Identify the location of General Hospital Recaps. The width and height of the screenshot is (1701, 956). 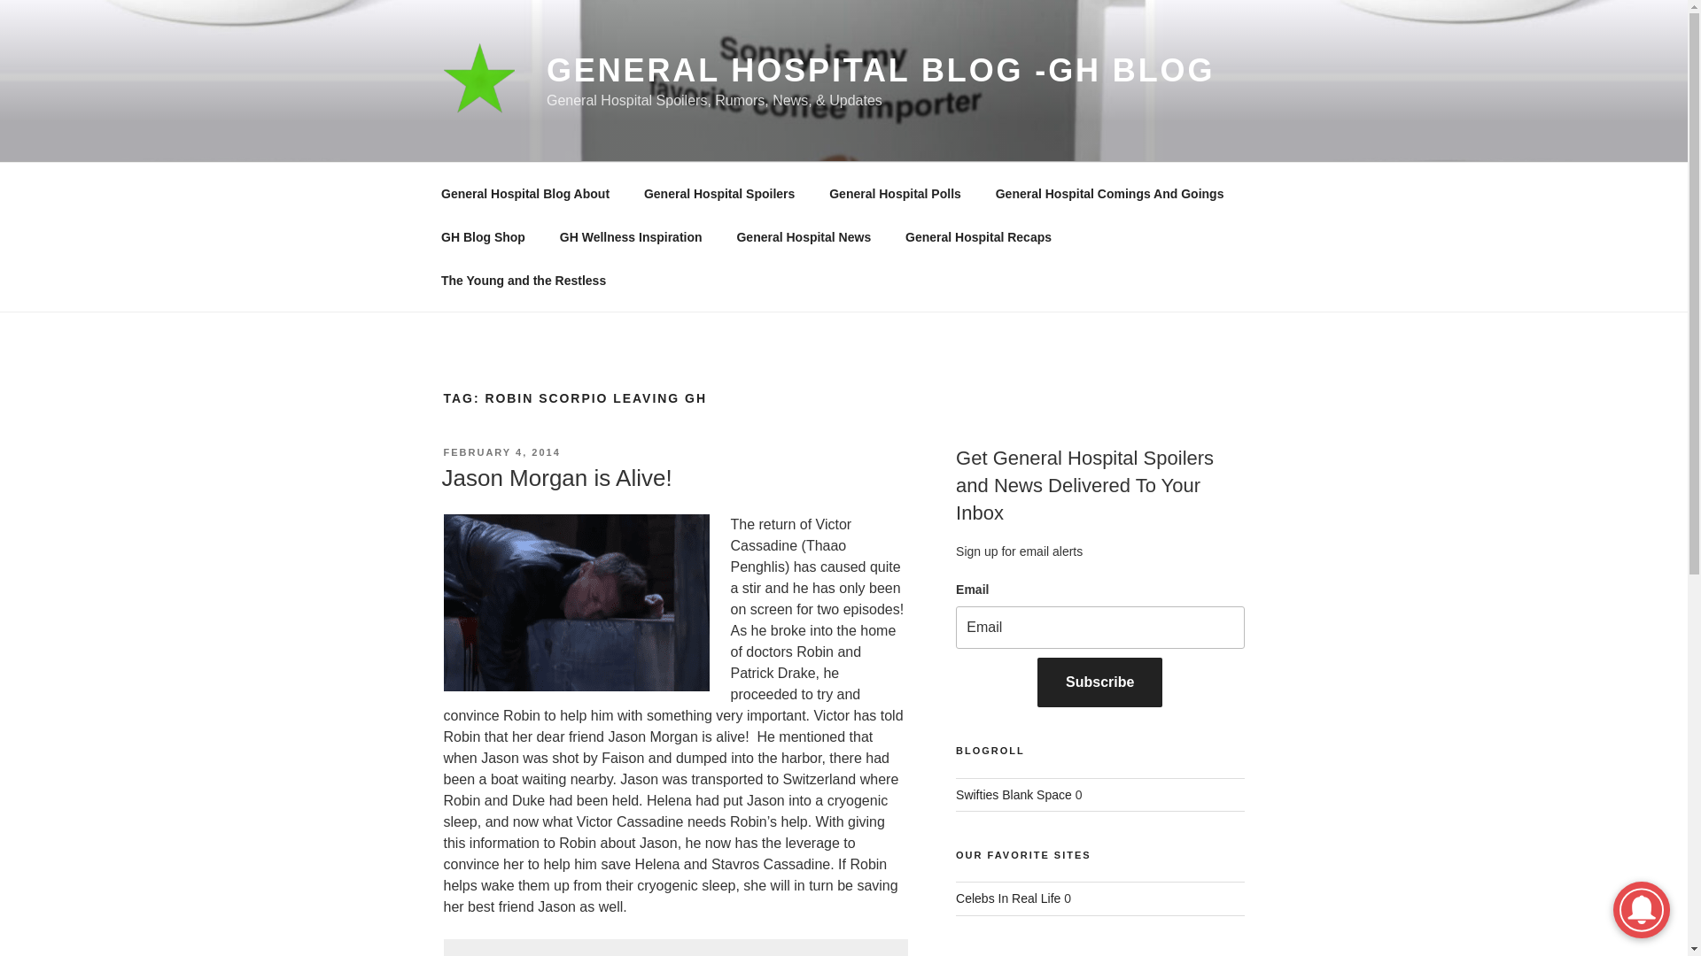
(978, 237).